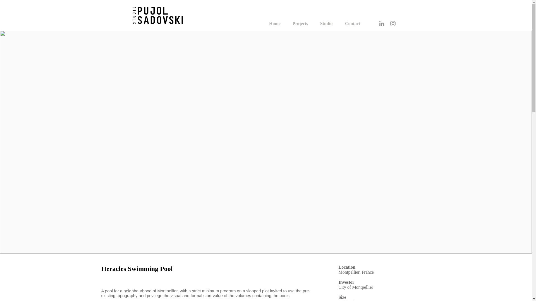  What do you see at coordinates (275, 24) in the screenshot?
I see `Home` at bounding box center [275, 24].